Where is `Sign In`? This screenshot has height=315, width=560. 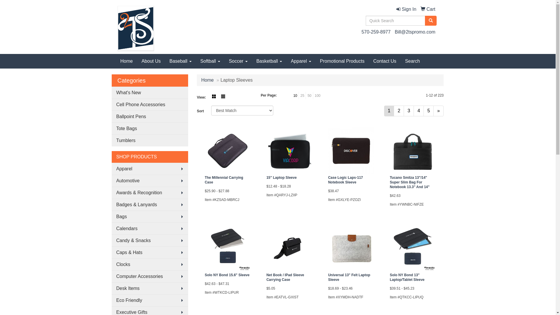
Sign In is located at coordinates (406, 9).